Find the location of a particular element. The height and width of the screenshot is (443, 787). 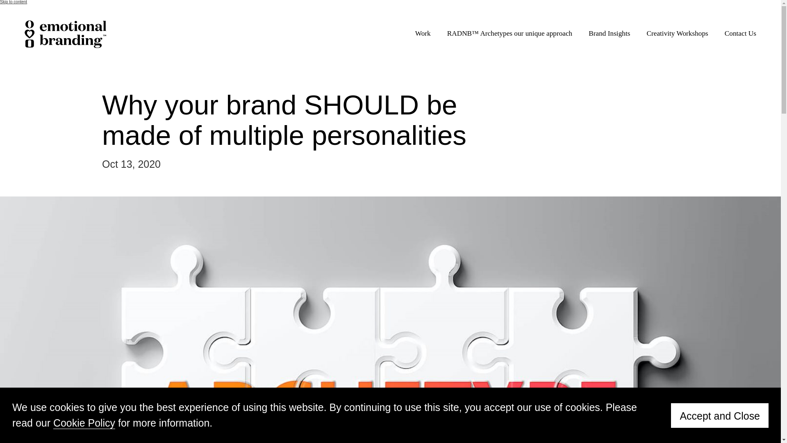

Contact Us is located at coordinates (740, 34).